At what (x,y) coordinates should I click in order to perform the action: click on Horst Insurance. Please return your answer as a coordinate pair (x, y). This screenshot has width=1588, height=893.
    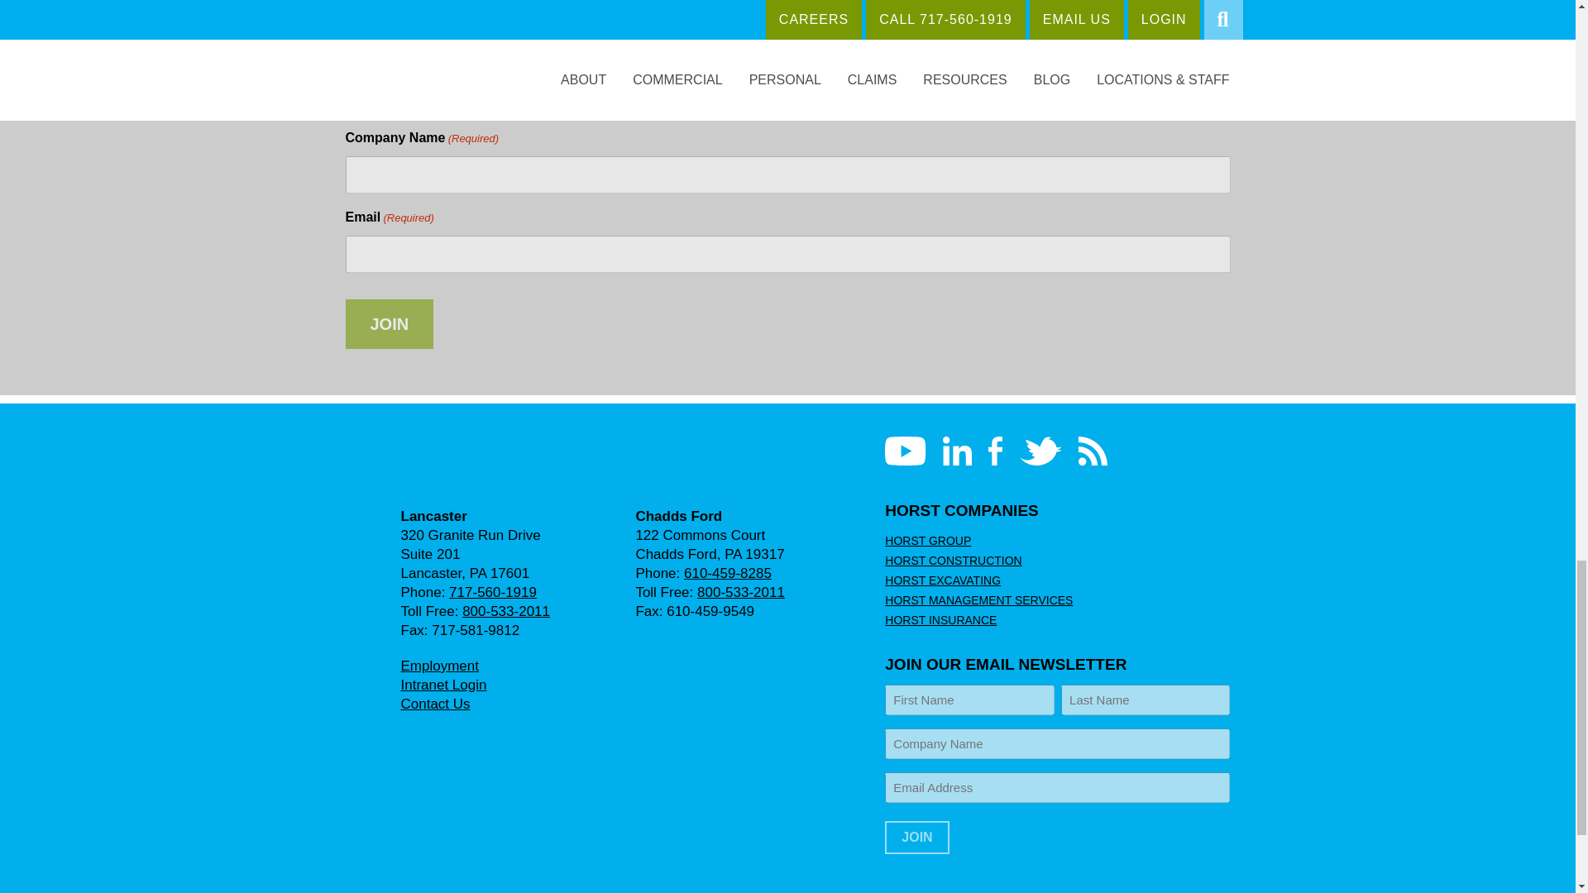
    Looking at the image, I should click on (437, 465).